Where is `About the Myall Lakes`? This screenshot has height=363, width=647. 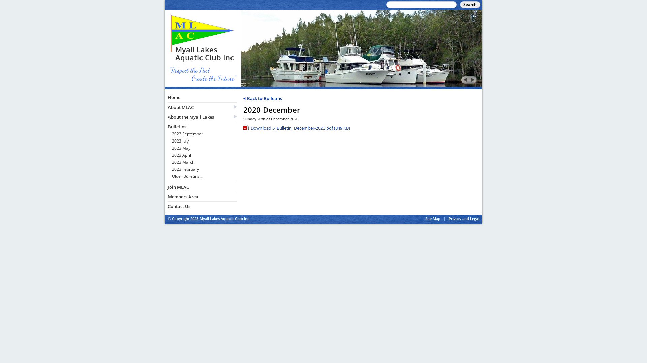
About the Myall Lakes is located at coordinates (202, 117).